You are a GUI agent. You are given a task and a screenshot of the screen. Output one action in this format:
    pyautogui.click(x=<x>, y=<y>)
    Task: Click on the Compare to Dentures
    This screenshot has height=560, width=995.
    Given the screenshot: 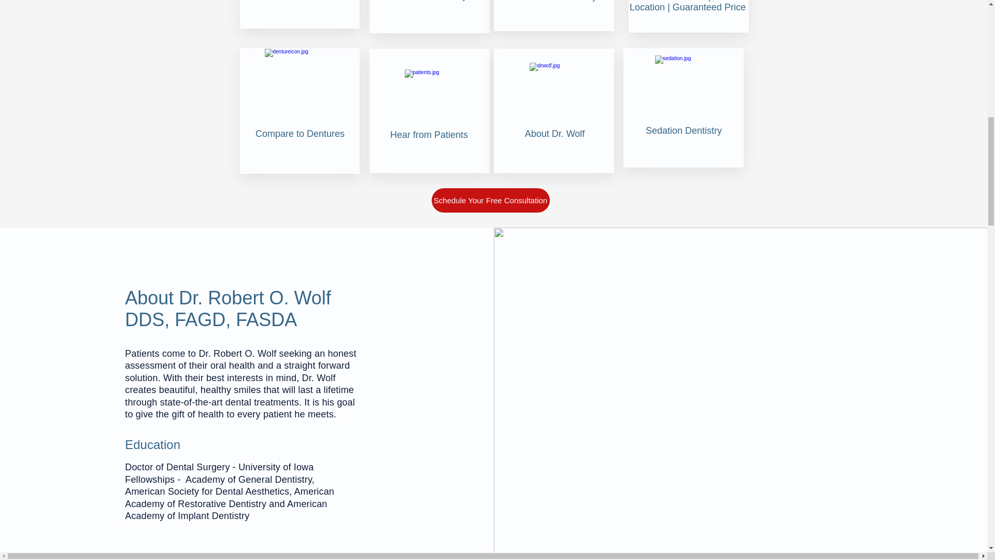 What is the action you would take?
    pyautogui.click(x=300, y=134)
    